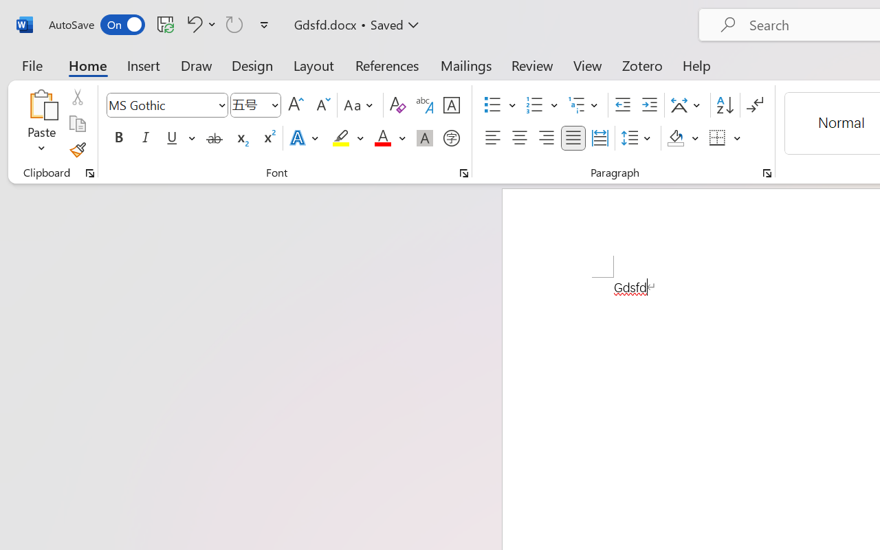  Describe the element at coordinates (755, 105) in the screenshot. I see `Show/Hide Editing Marks` at that location.